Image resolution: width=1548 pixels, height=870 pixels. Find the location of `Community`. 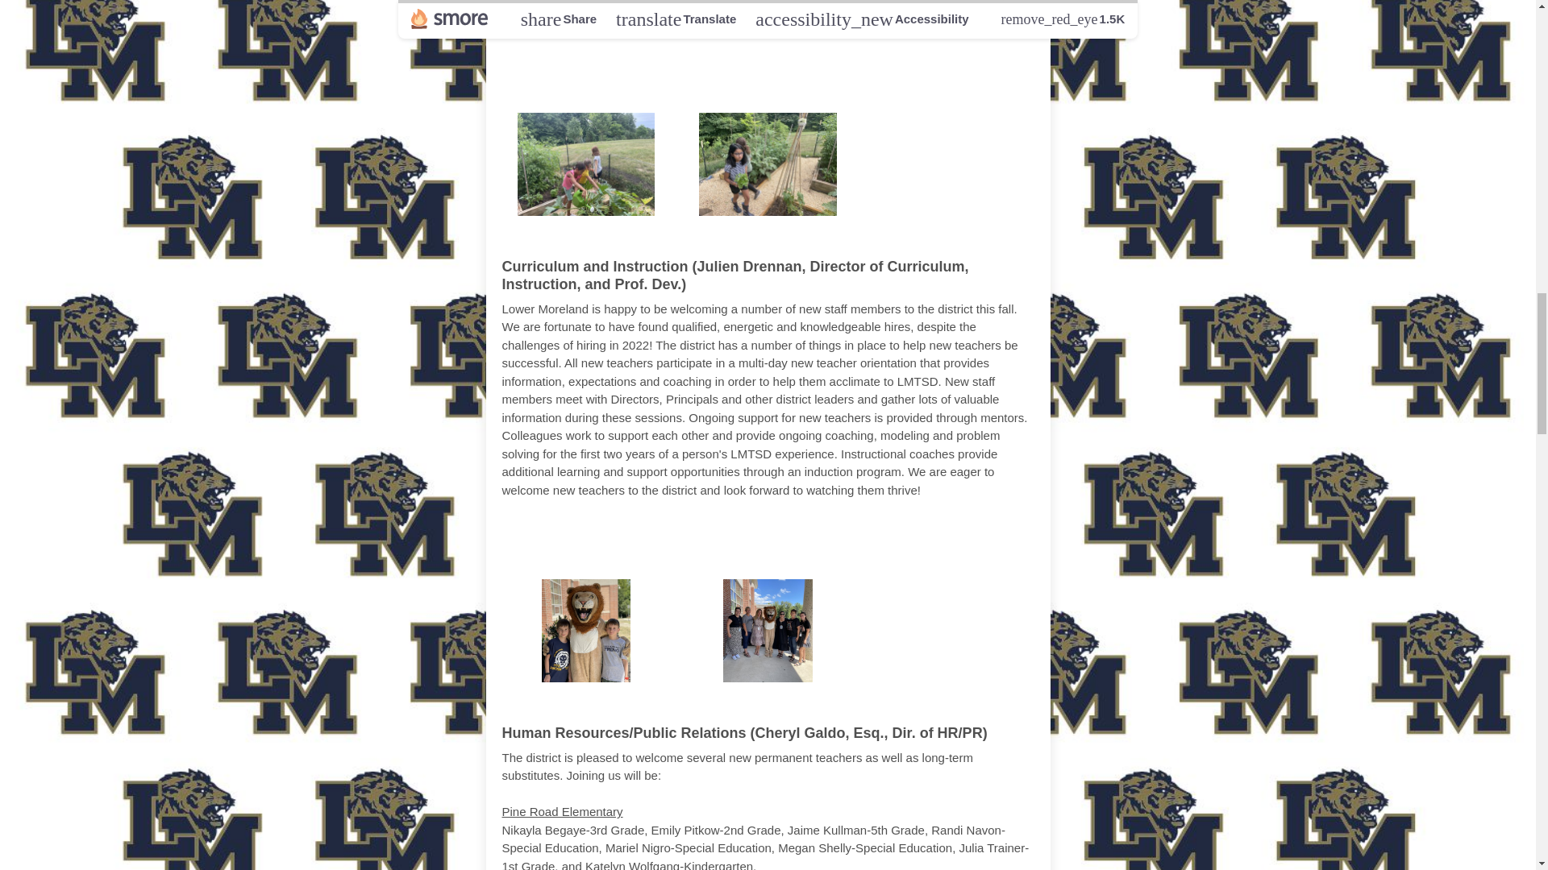

Community is located at coordinates (851, 68).